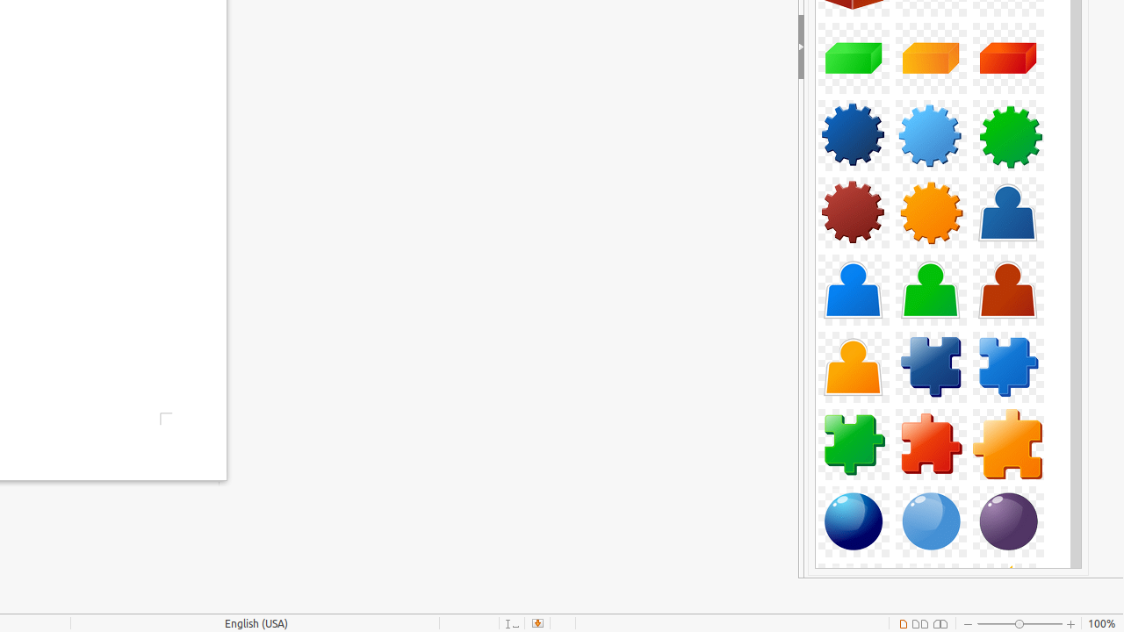 Image resolution: width=1124 pixels, height=632 pixels. What do you see at coordinates (854, 444) in the screenshot?
I see `Component-PuzzlePiece03-Green` at bounding box center [854, 444].